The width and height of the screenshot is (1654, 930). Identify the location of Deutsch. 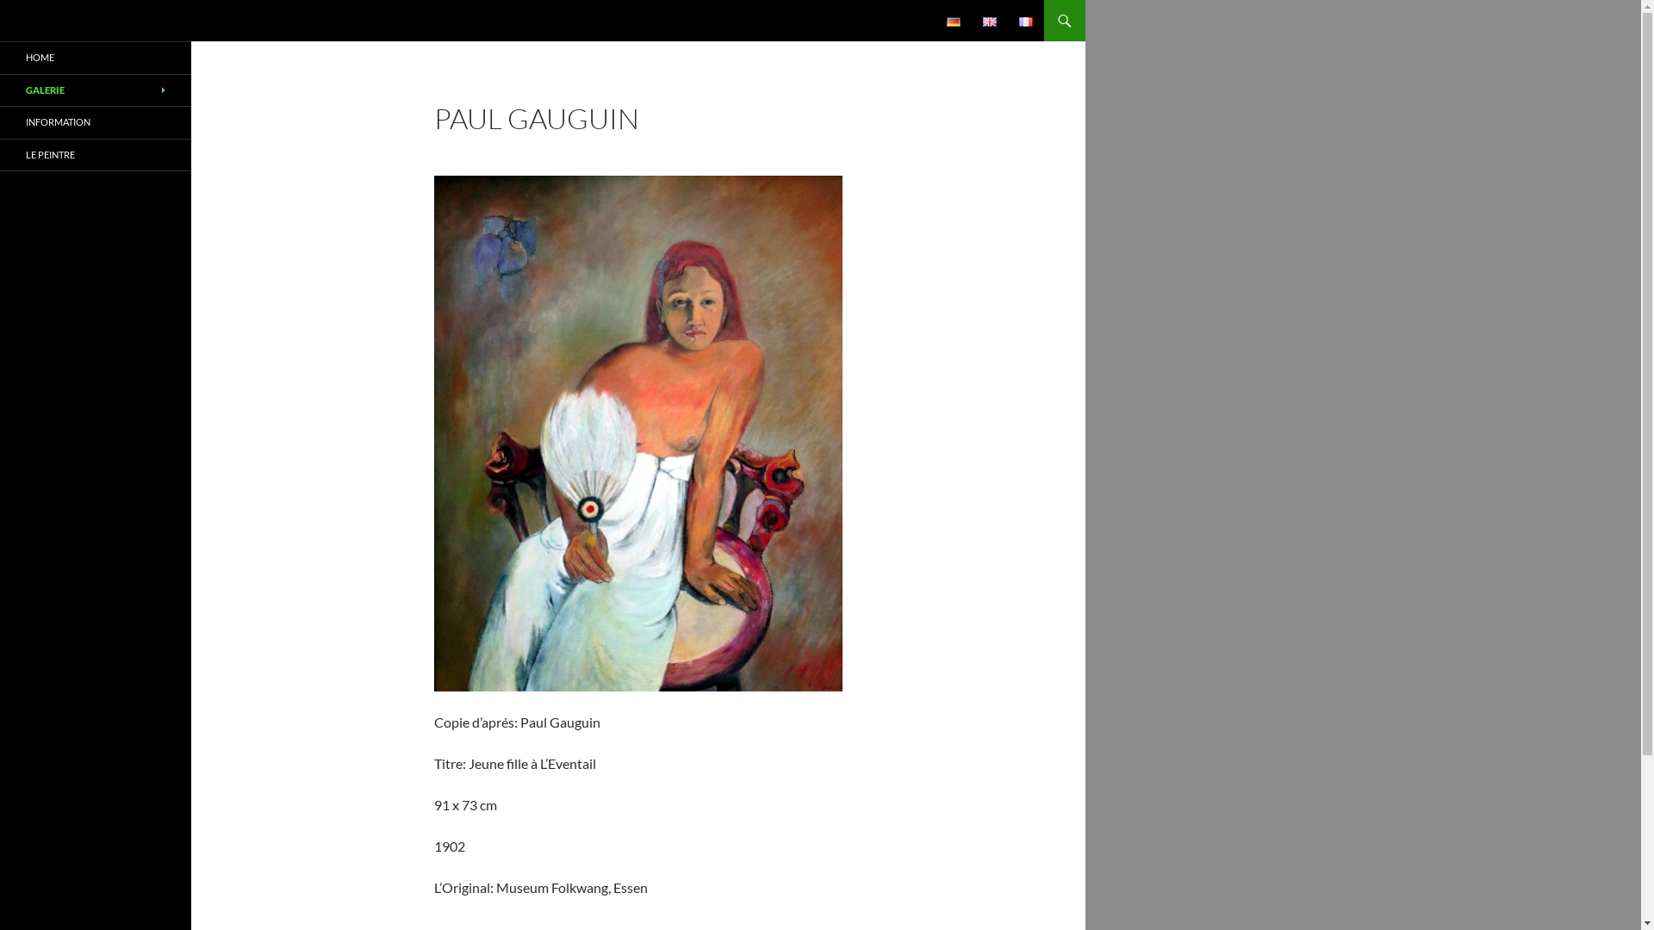
(954, 22).